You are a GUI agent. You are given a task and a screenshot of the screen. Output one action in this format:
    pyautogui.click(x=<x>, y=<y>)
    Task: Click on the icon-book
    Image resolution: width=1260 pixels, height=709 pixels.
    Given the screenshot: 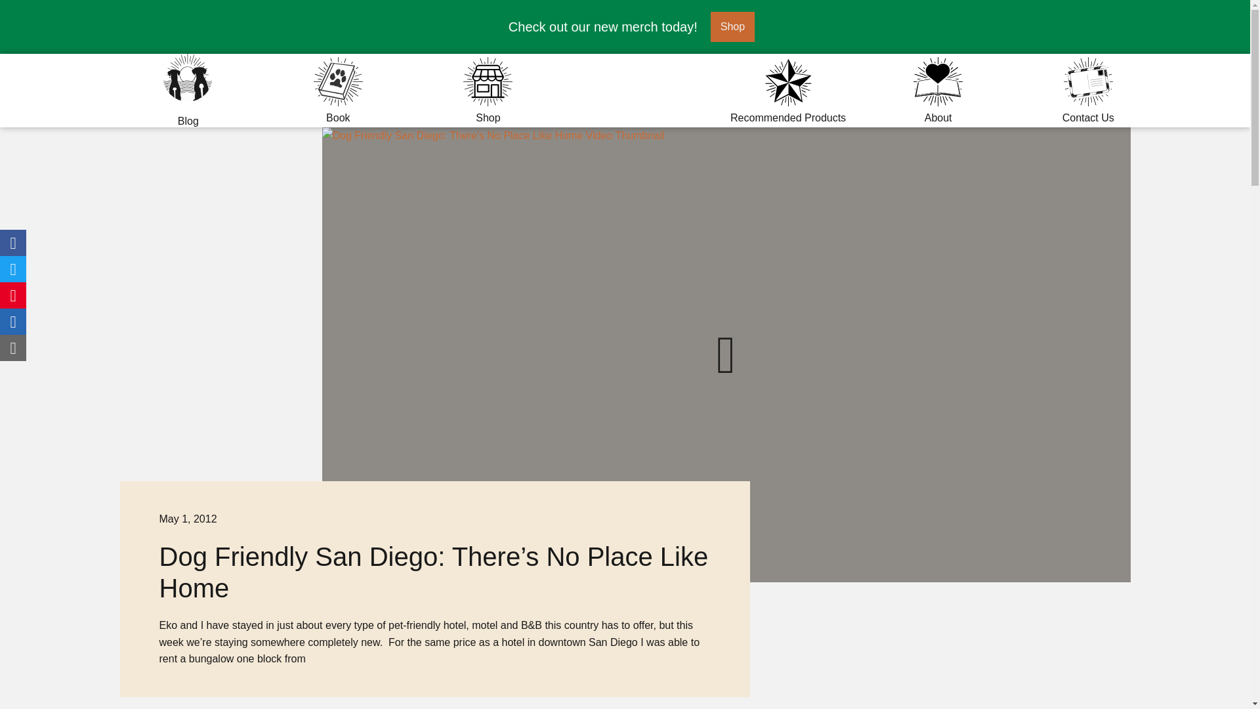 What is the action you would take?
    pyautogui.click(x=13, y=269)
    